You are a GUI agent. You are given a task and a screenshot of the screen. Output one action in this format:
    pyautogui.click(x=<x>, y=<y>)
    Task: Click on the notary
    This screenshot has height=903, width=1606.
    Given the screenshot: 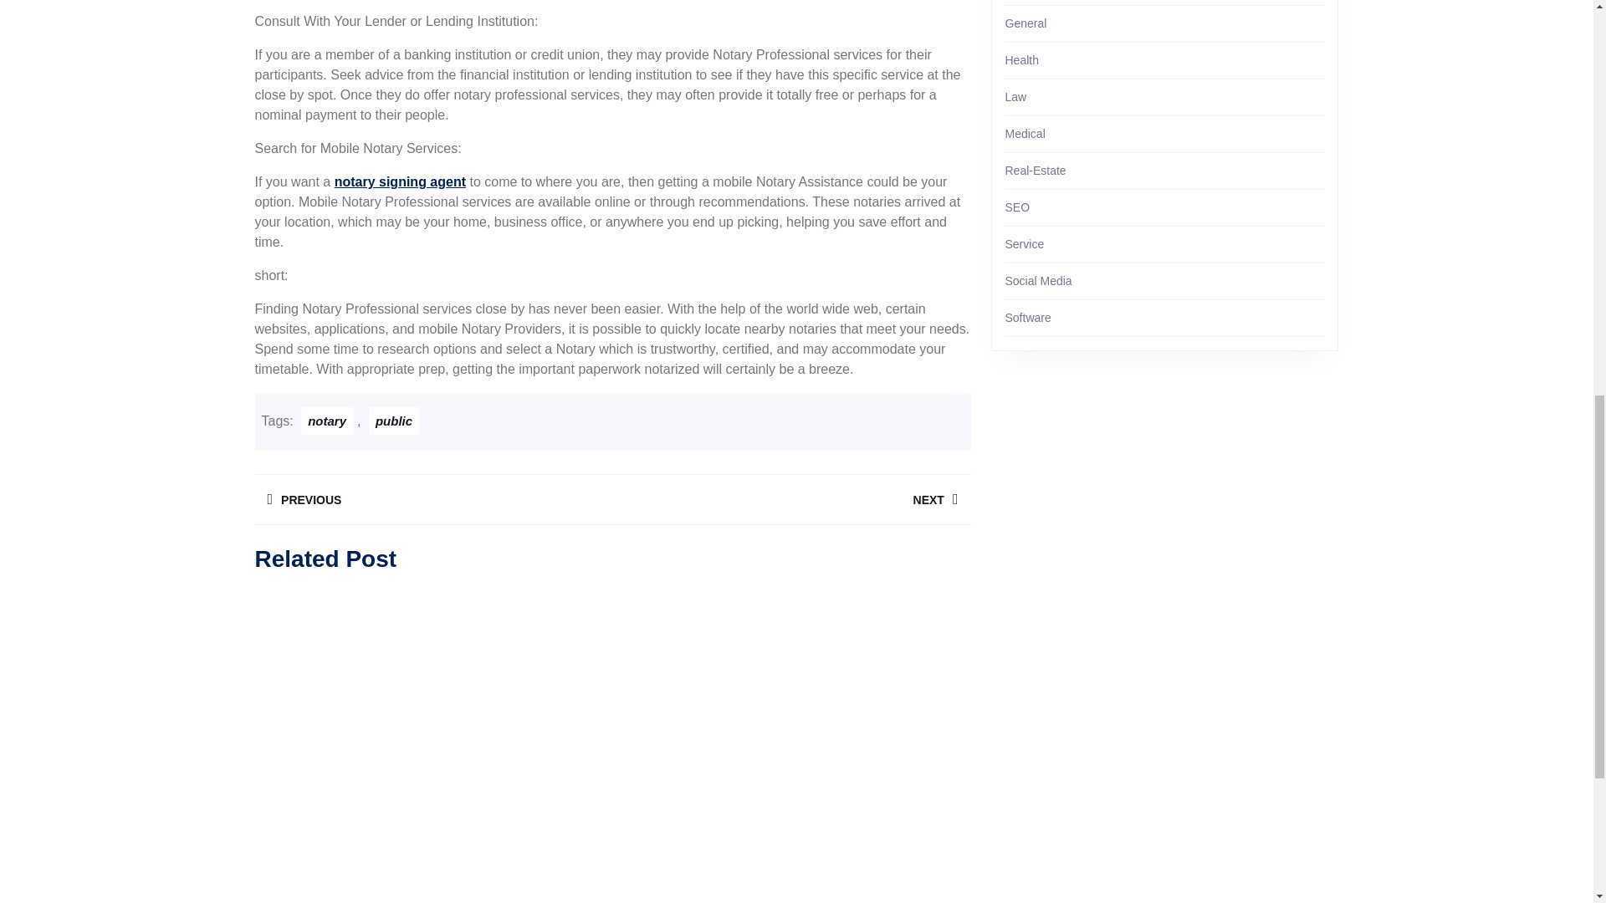 What is the action you would take?
    pyautogui.click(x=432, y=499)
    